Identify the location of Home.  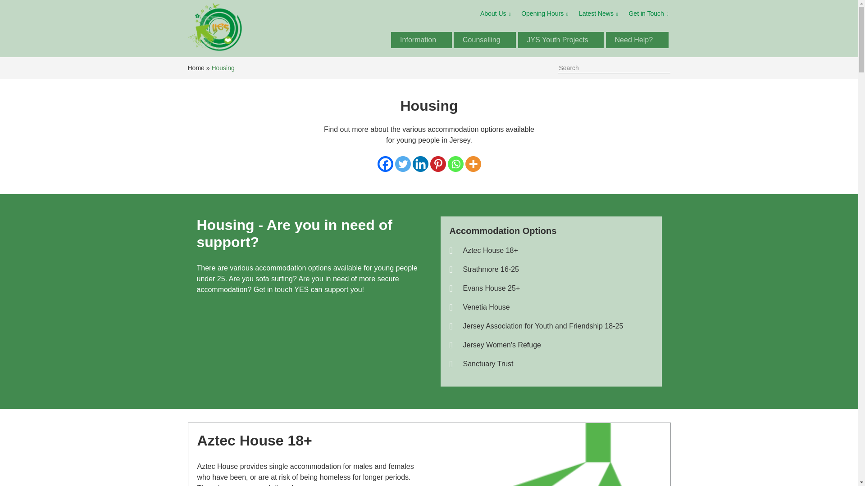
(196, 67).